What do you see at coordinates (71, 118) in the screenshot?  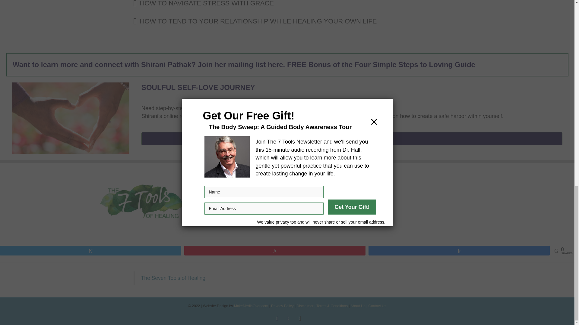 I see `blur-bokeh-bright-613321` at bounding box center [71, 118].